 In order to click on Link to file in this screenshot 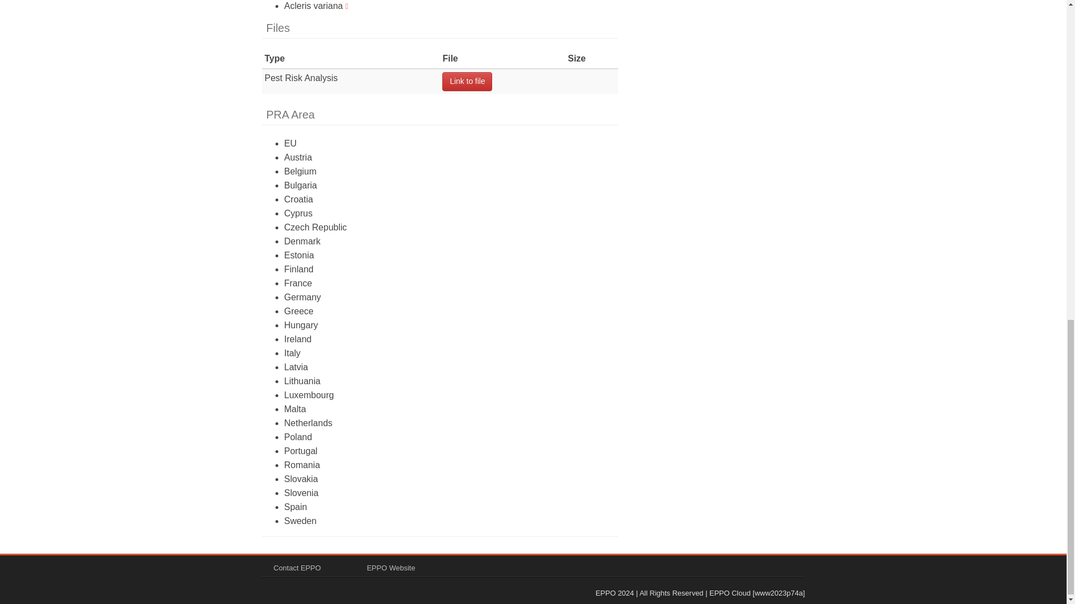, I will do `click(467, 82)`.